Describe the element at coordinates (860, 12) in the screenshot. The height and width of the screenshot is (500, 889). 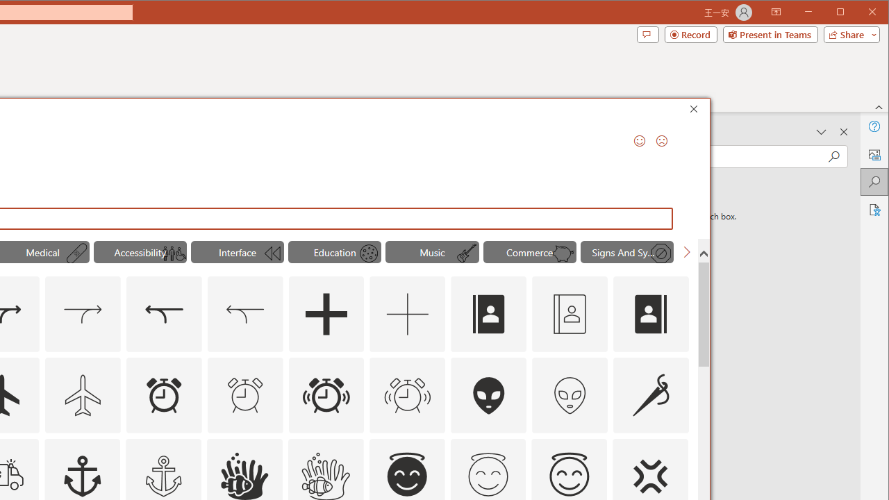
I see `Maximize` at that location.